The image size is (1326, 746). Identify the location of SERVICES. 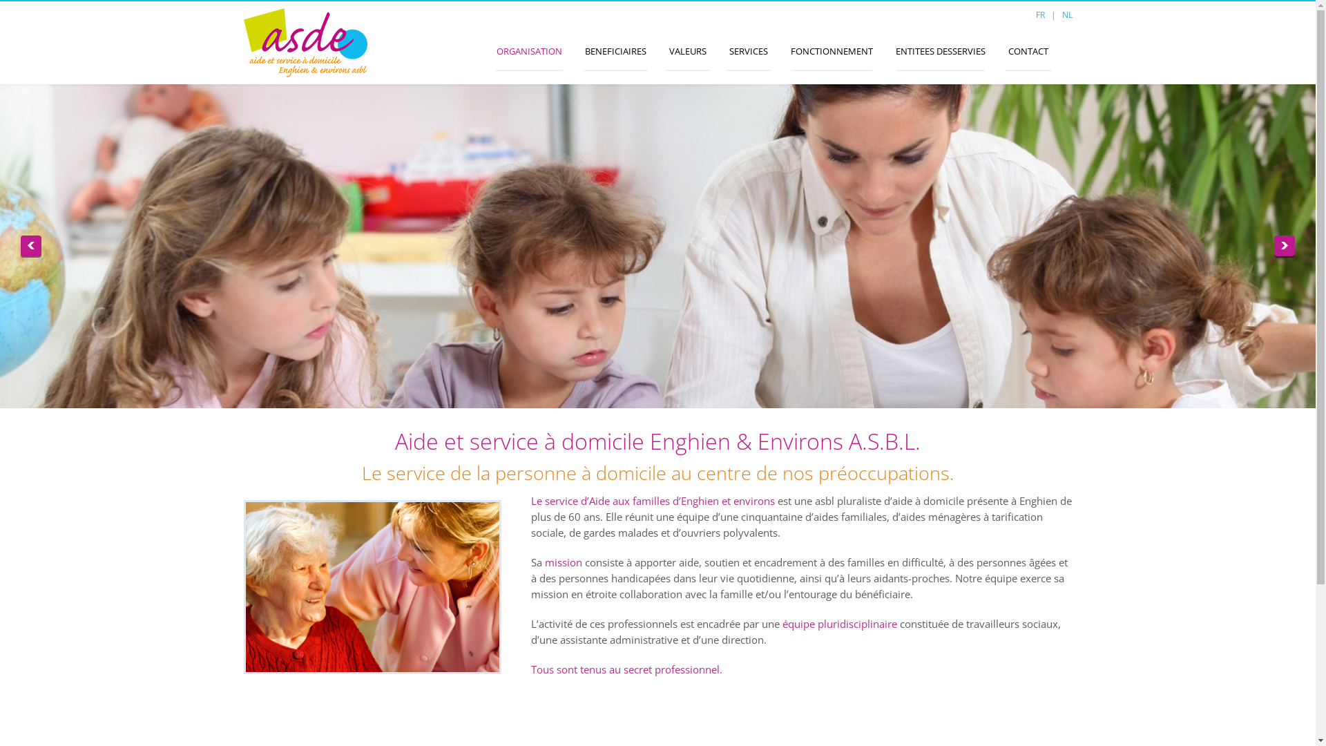
(749, 51).